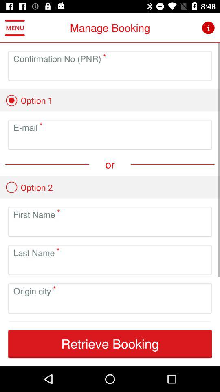 The height and width of the screenshot is (392, 220). I want to click on launch the option 2 item, so click(29, 187).